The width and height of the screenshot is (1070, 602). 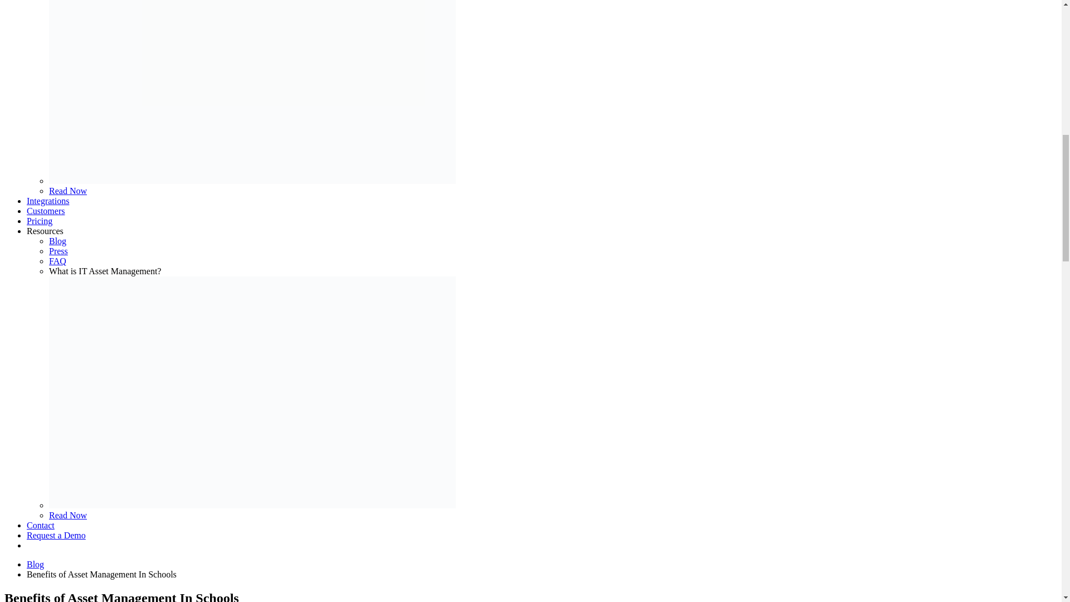 What do you see at coordinates (45, 231) in the screenshot?
I see `Resources` at bounding box center [45, 231].